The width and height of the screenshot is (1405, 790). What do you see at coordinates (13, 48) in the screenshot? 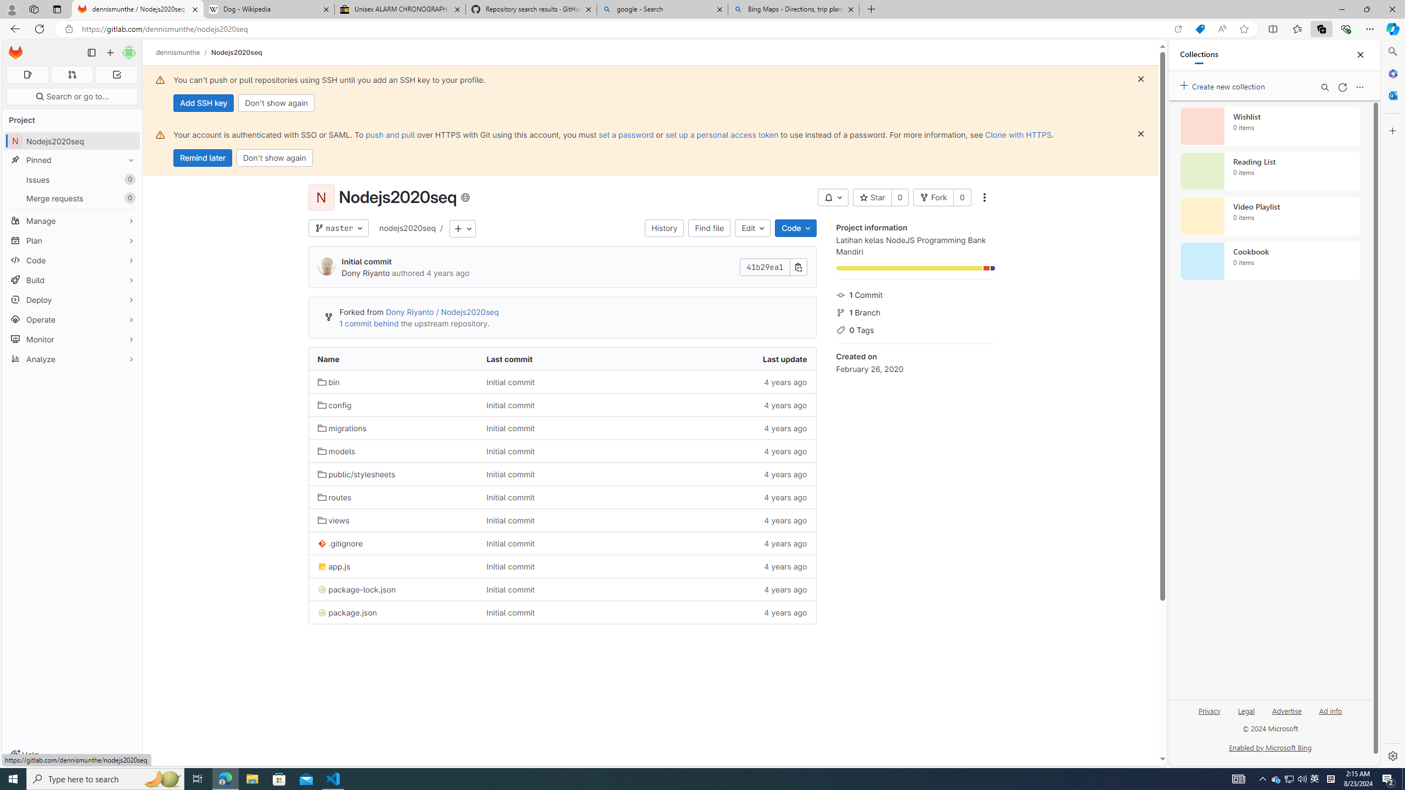
I see `Skip to main content` at bounding box center [13, 48].